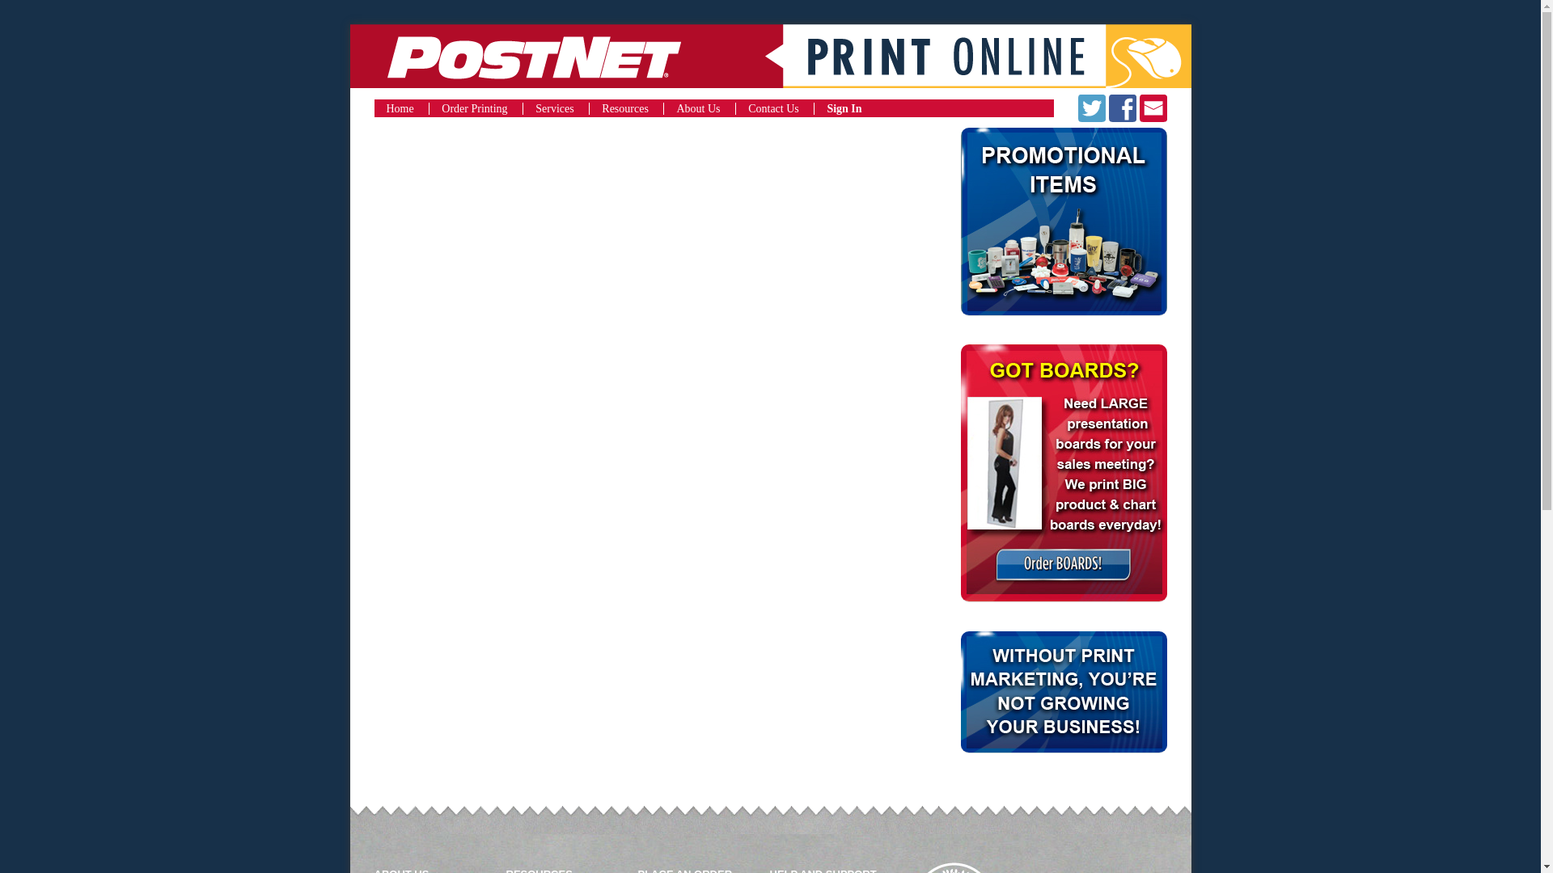  What do you see at coordinates (1152, 107) in the screenshot?
I see `Email Us` at bounding box center [1152, 107].